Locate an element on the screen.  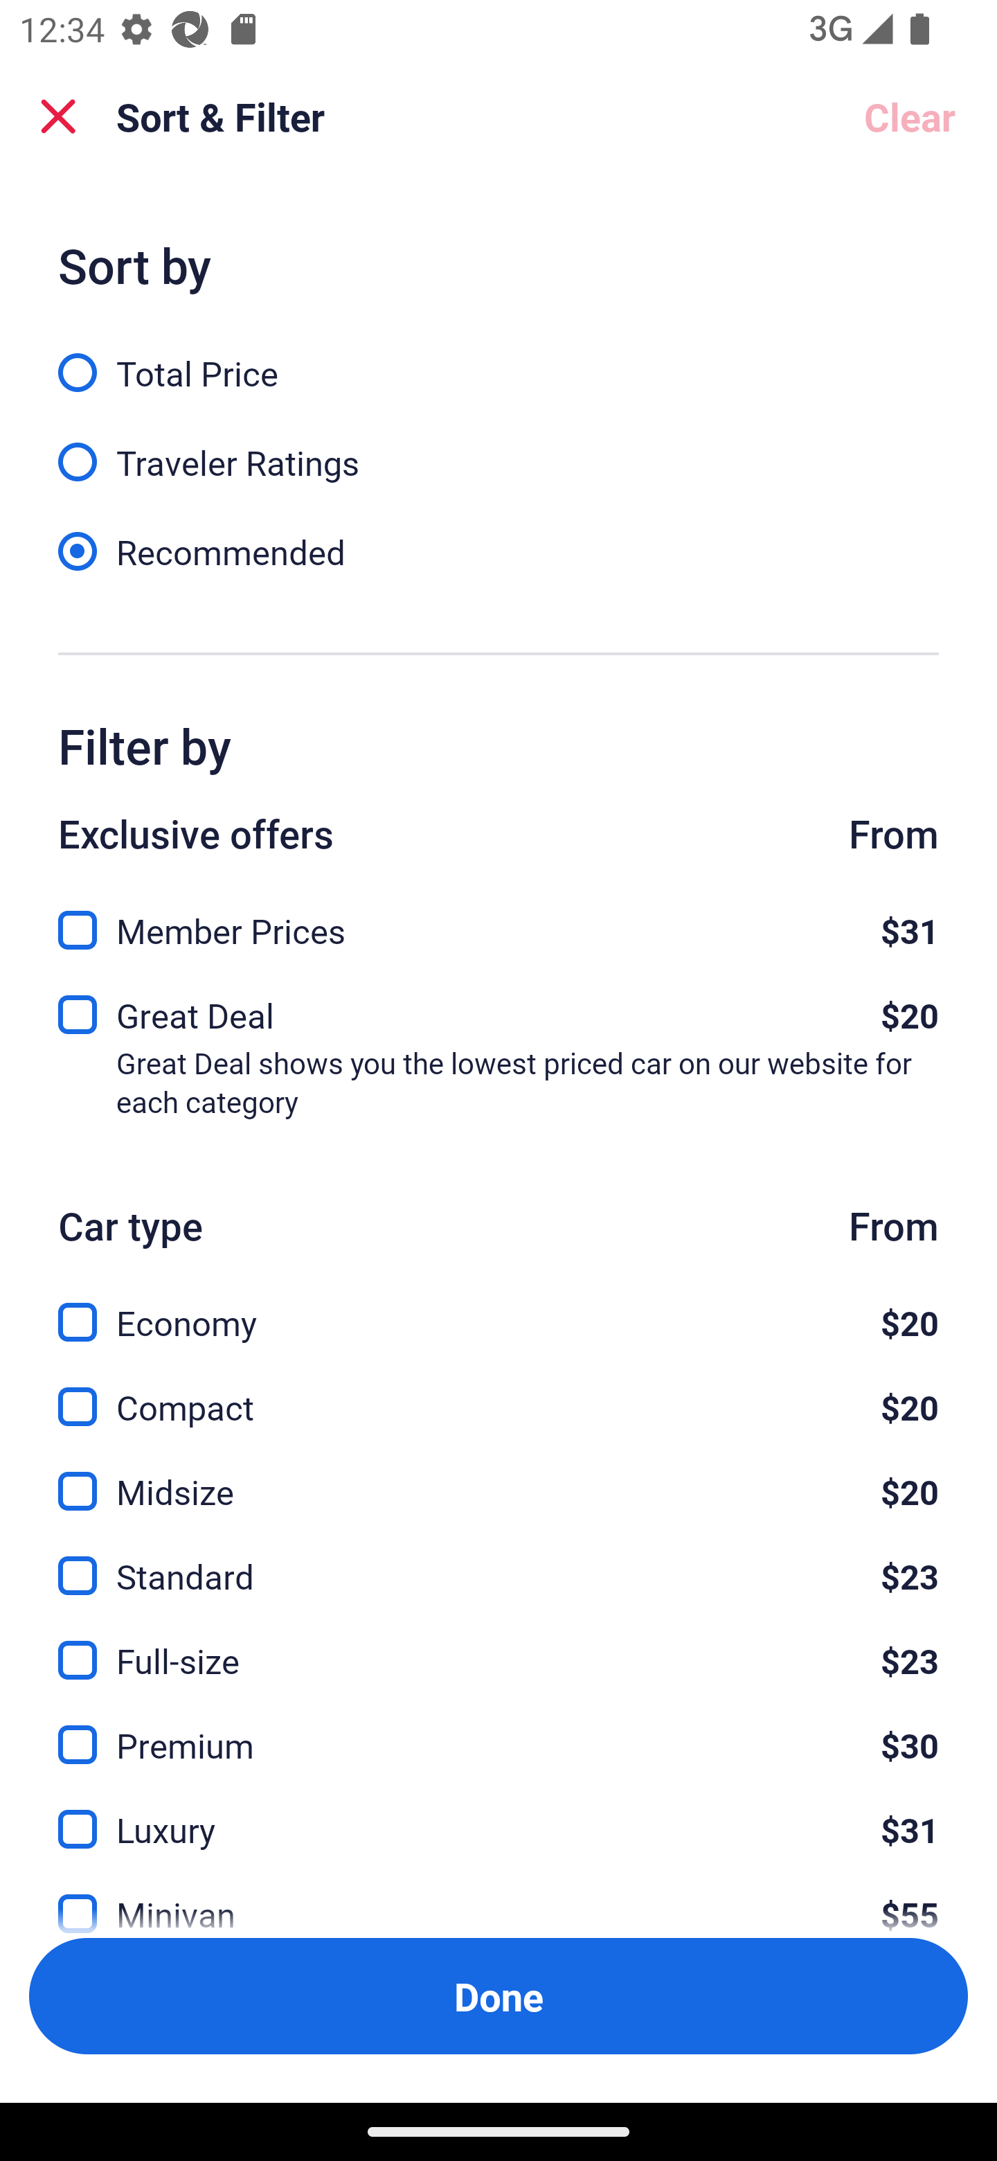
Luxury, $31 Luxury $31 is located at coordinates (498, 1814).